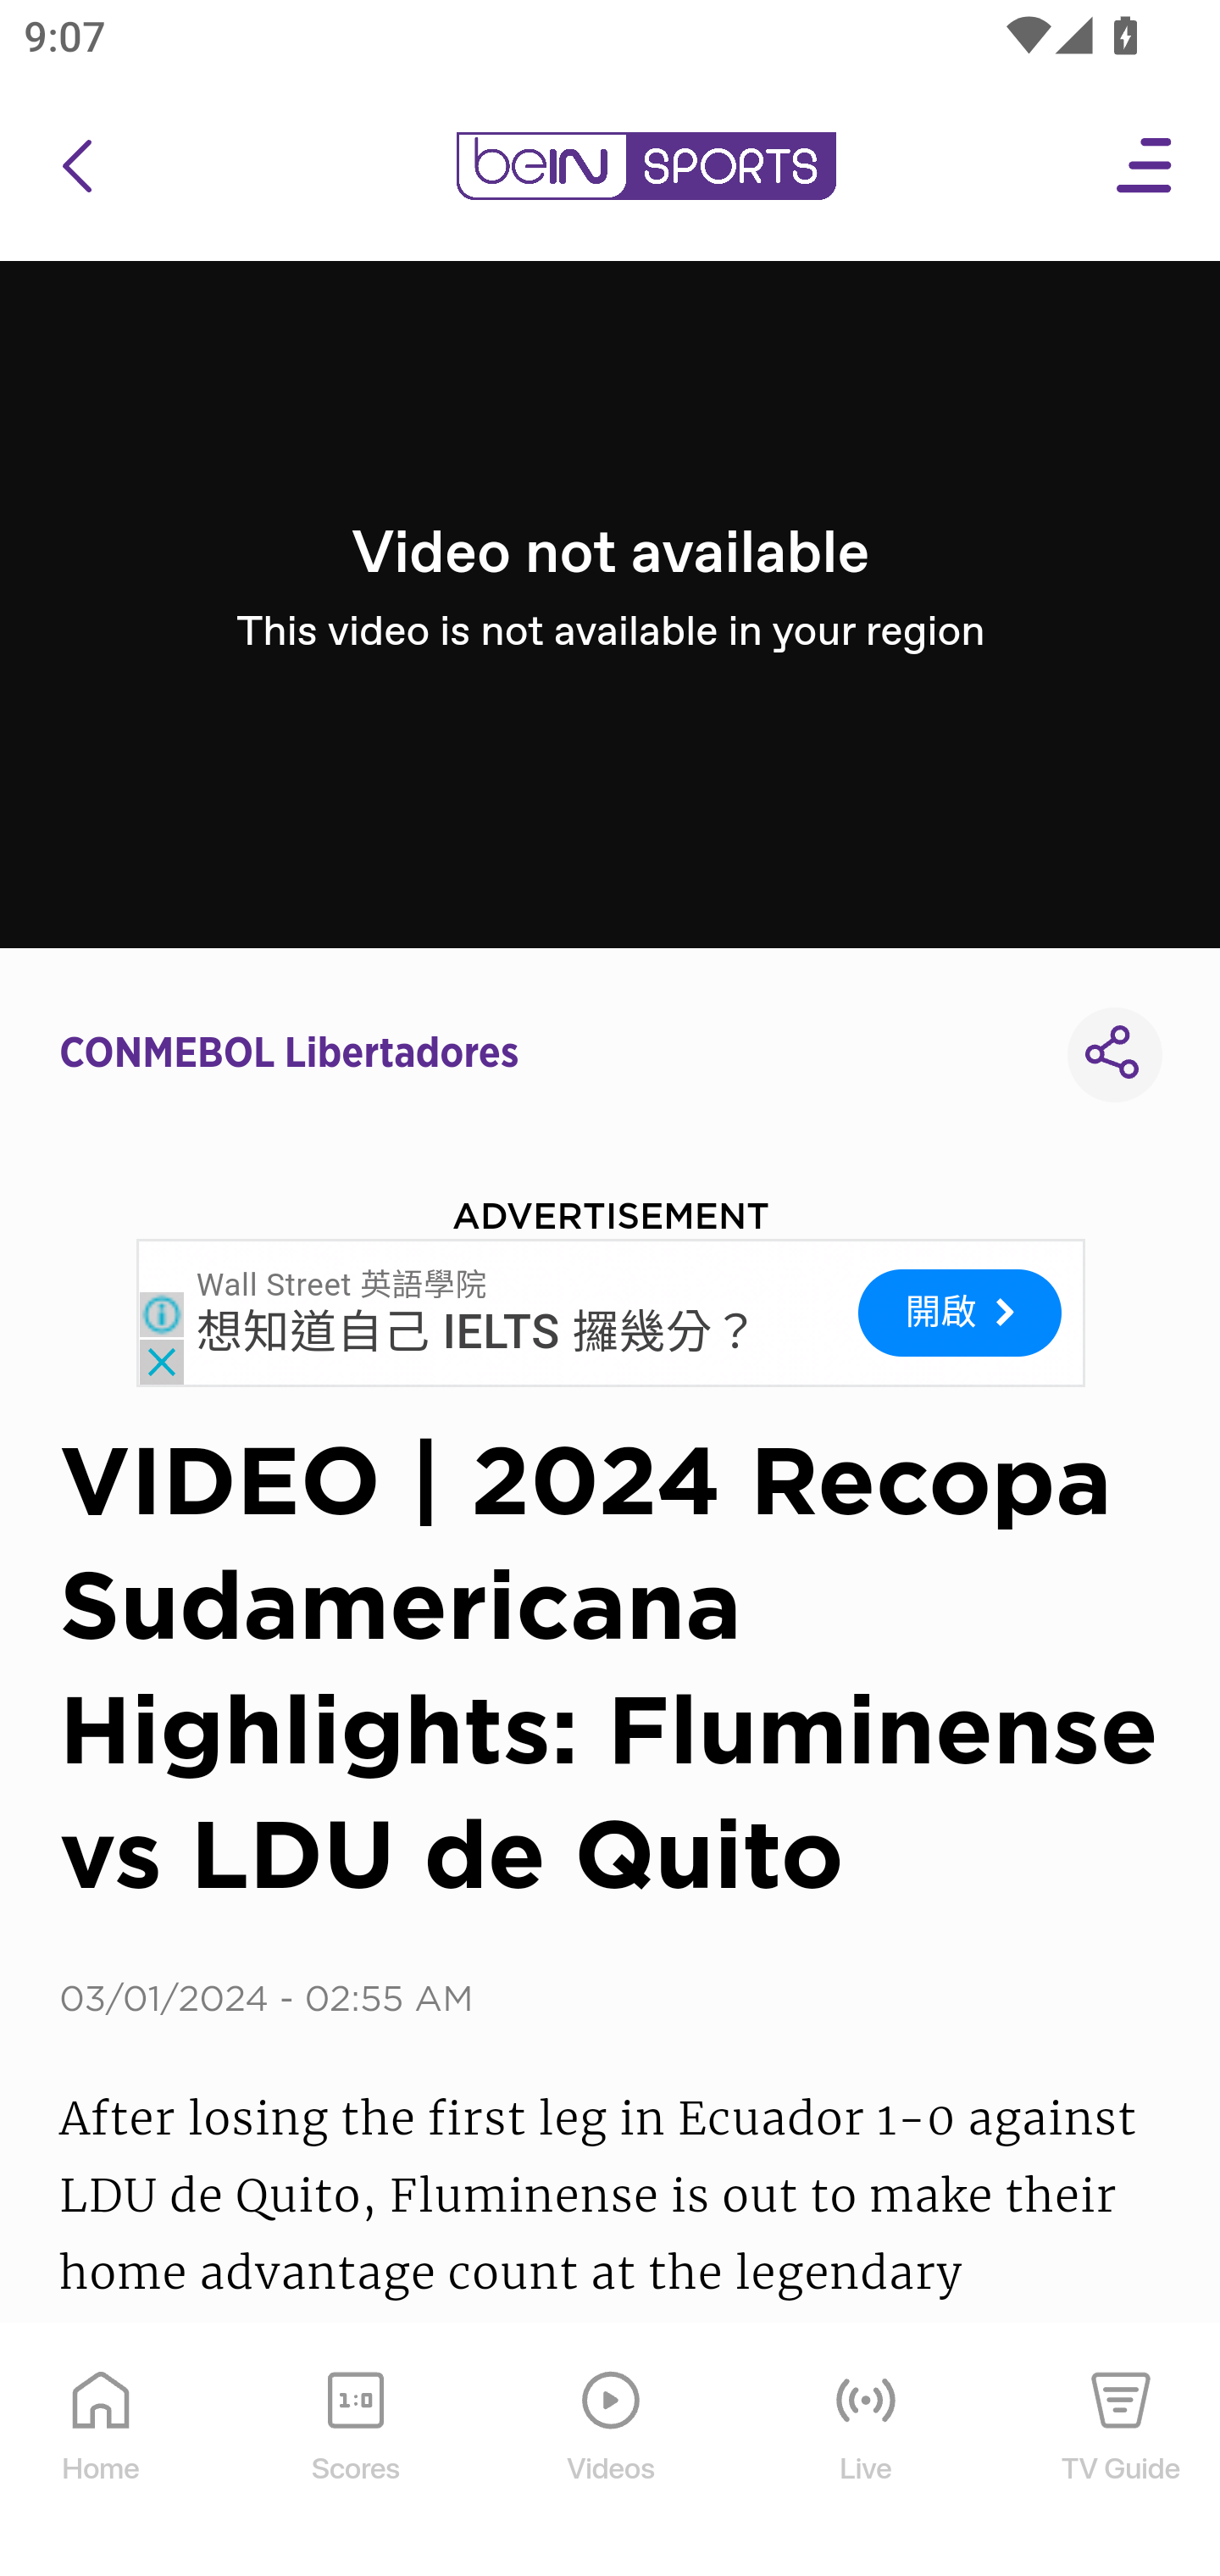 The height and width of the screenshot is (2576, 1220). I want to click on 開啟, so click(959, 1313).